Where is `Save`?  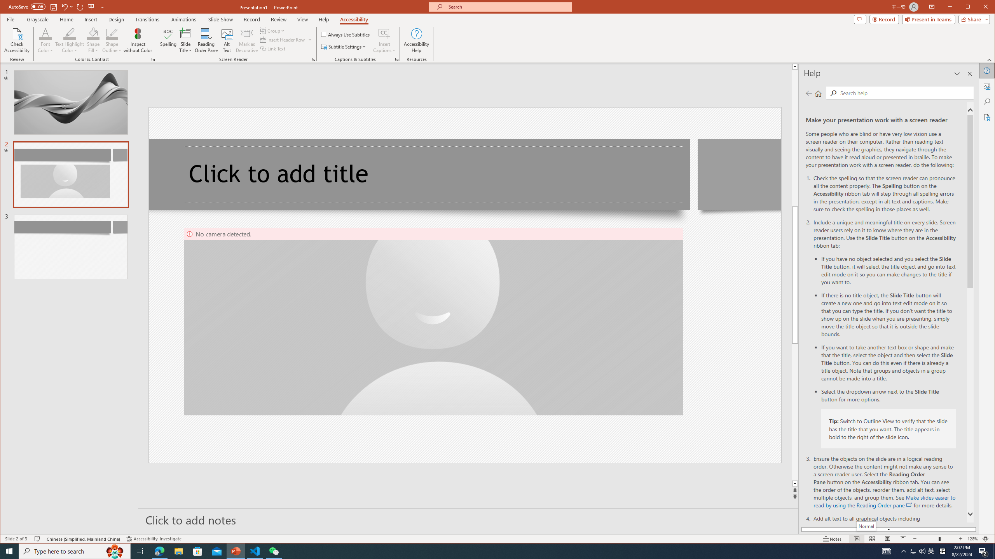 Save is located at coordinates (53, 7).